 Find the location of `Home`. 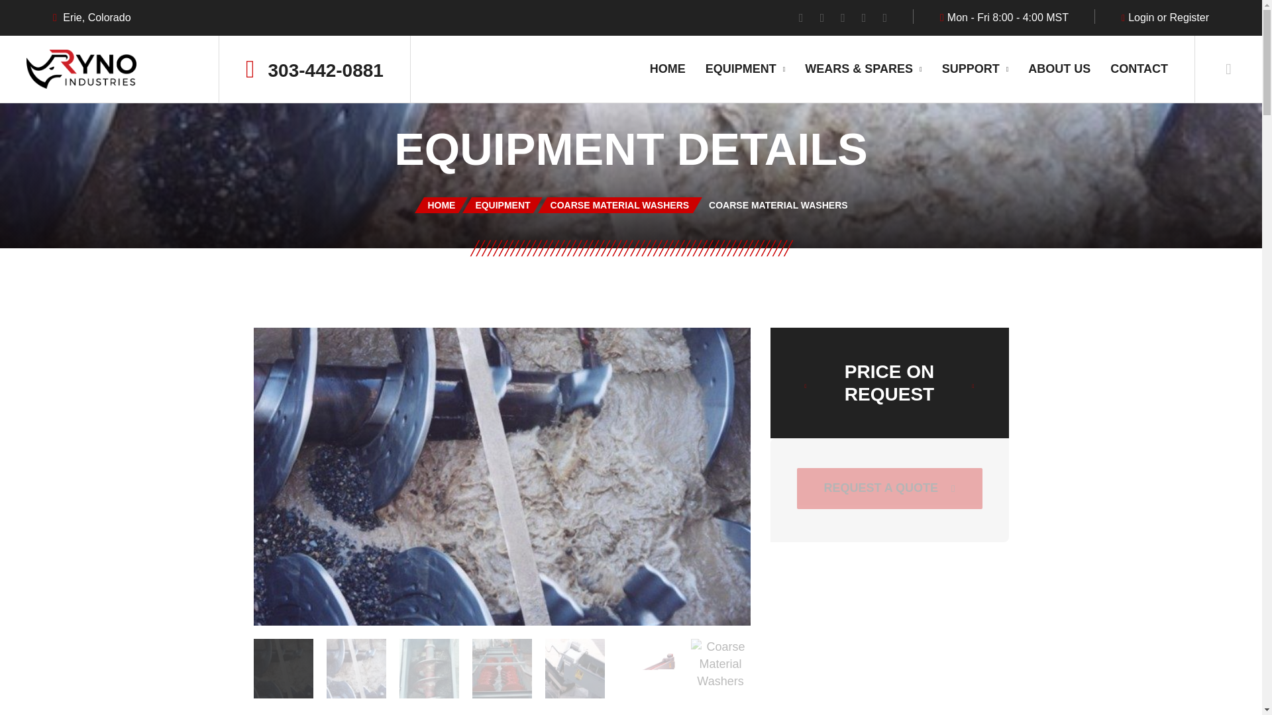

Home is located at coordinates (441, 205).